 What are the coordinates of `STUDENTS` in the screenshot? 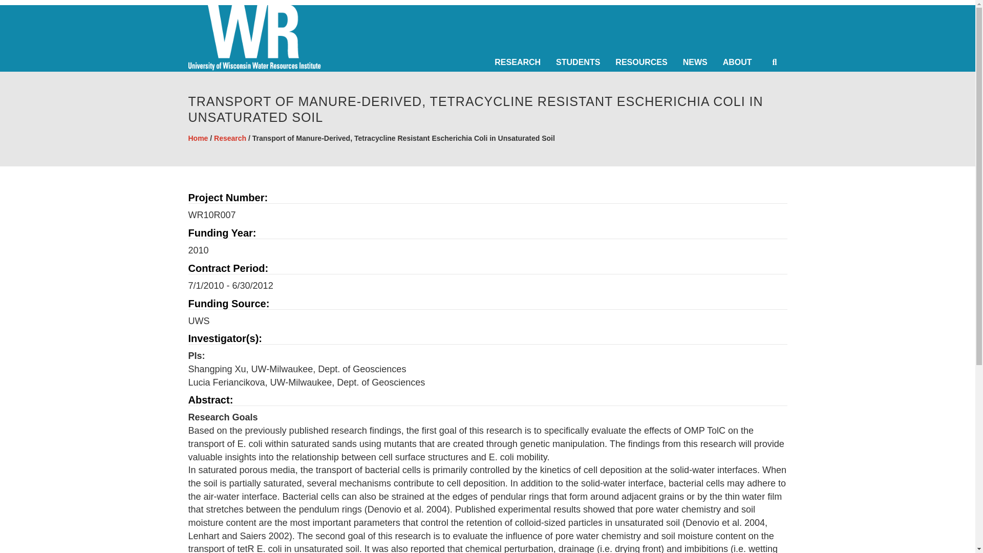 It's located at (581, 62).